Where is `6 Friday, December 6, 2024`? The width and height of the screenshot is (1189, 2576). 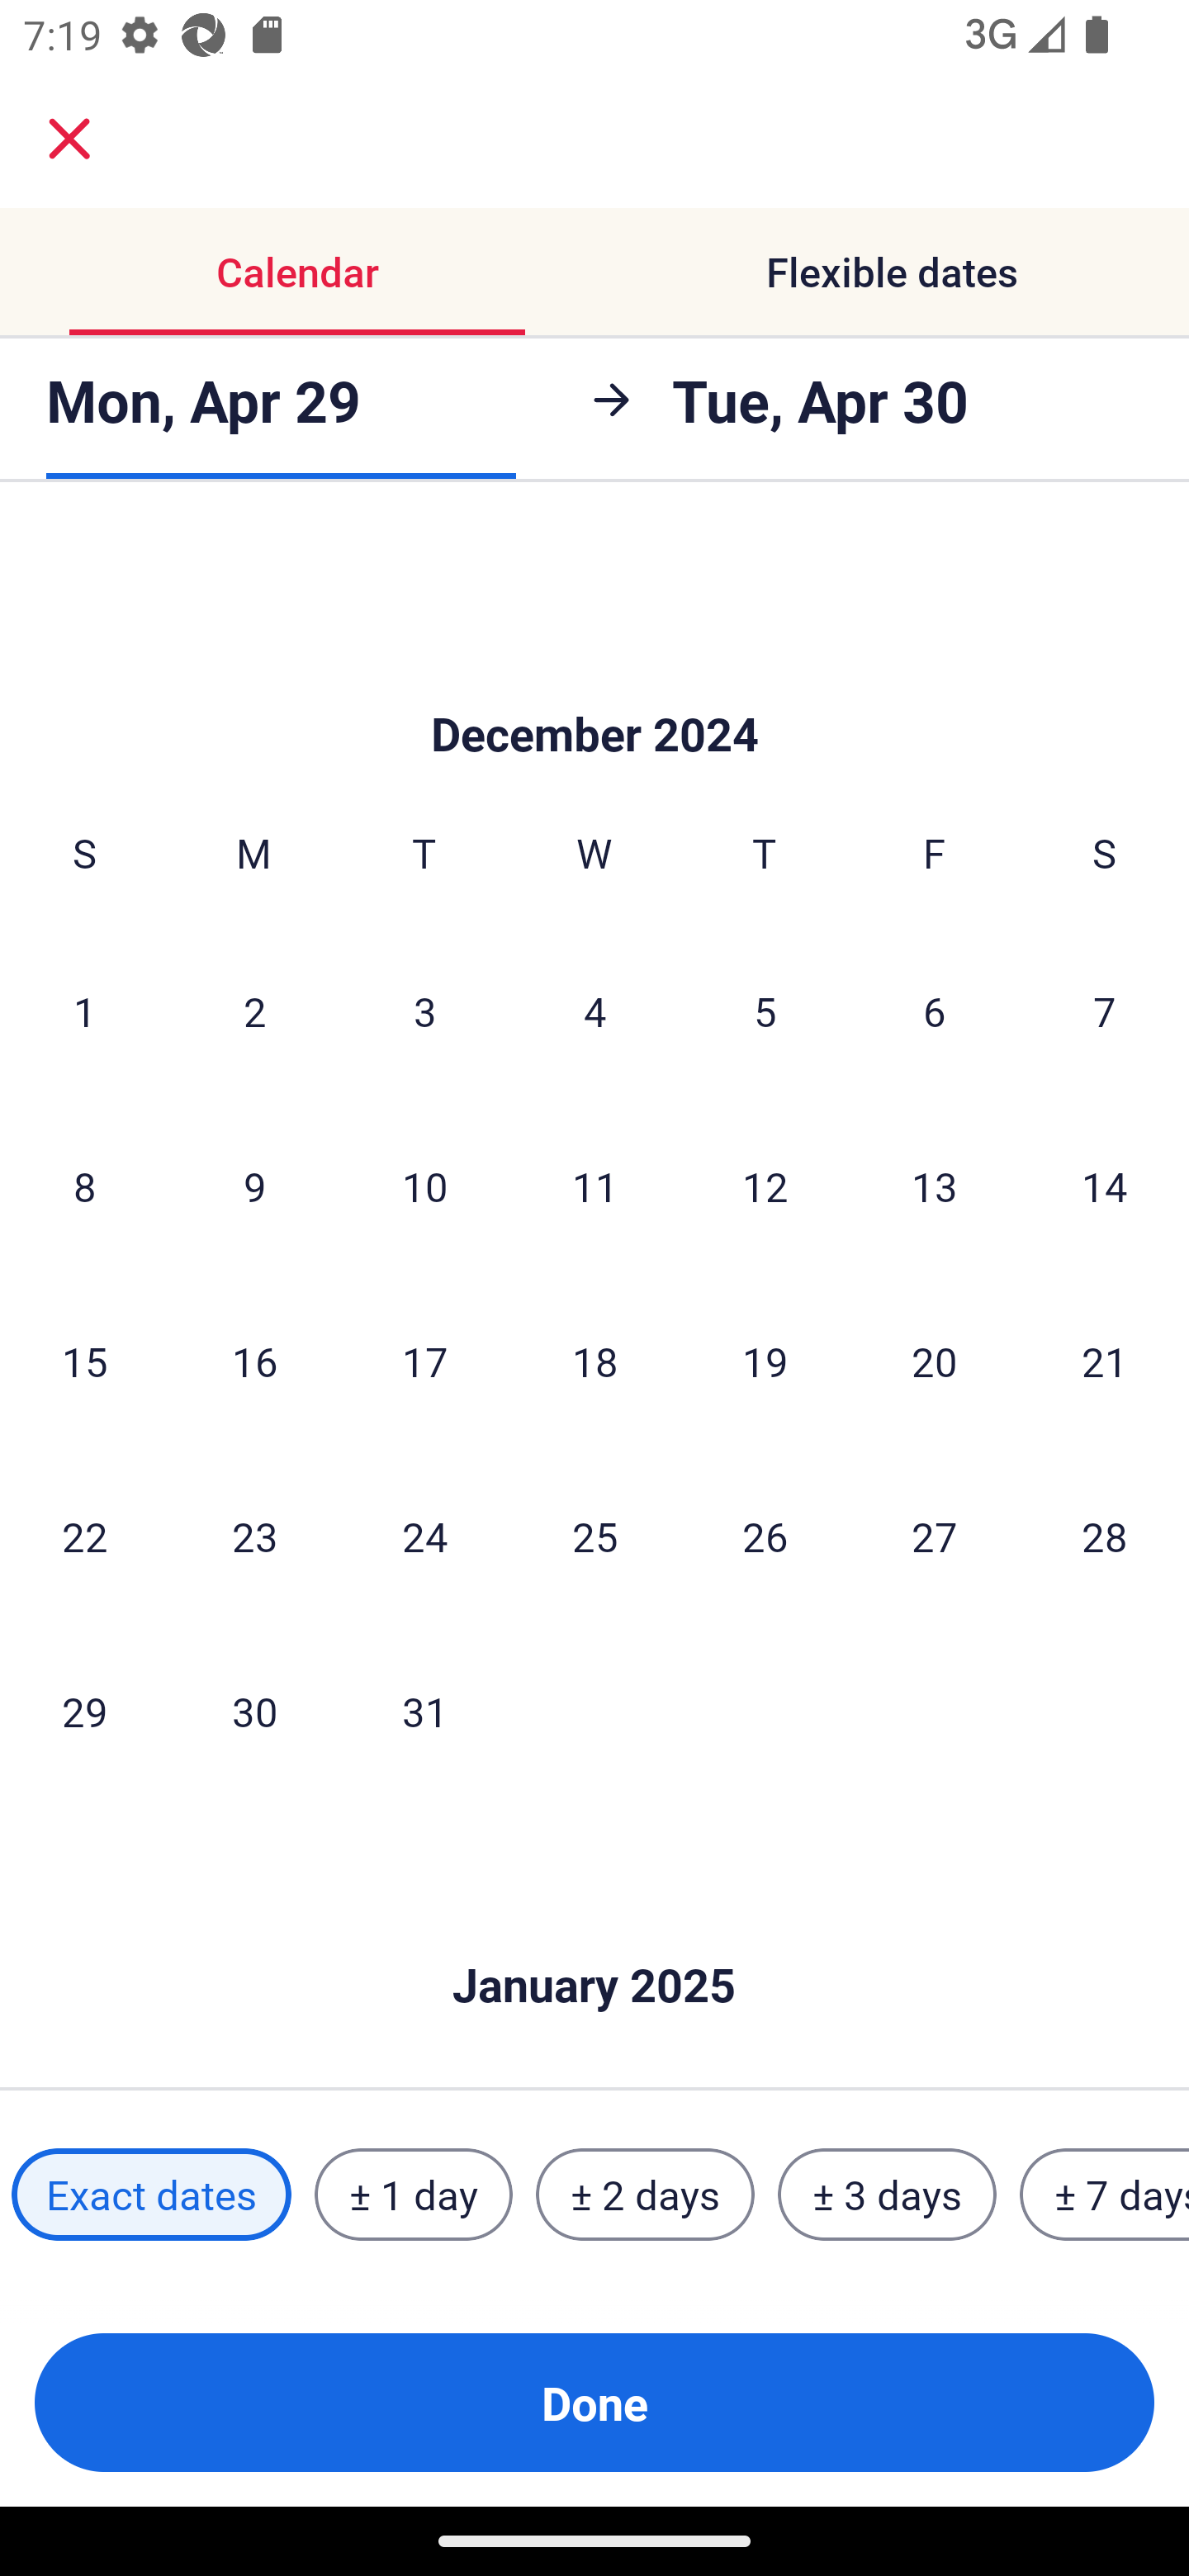
6 Friday, December 6, 2024 is located at coordinates (935, 1011).